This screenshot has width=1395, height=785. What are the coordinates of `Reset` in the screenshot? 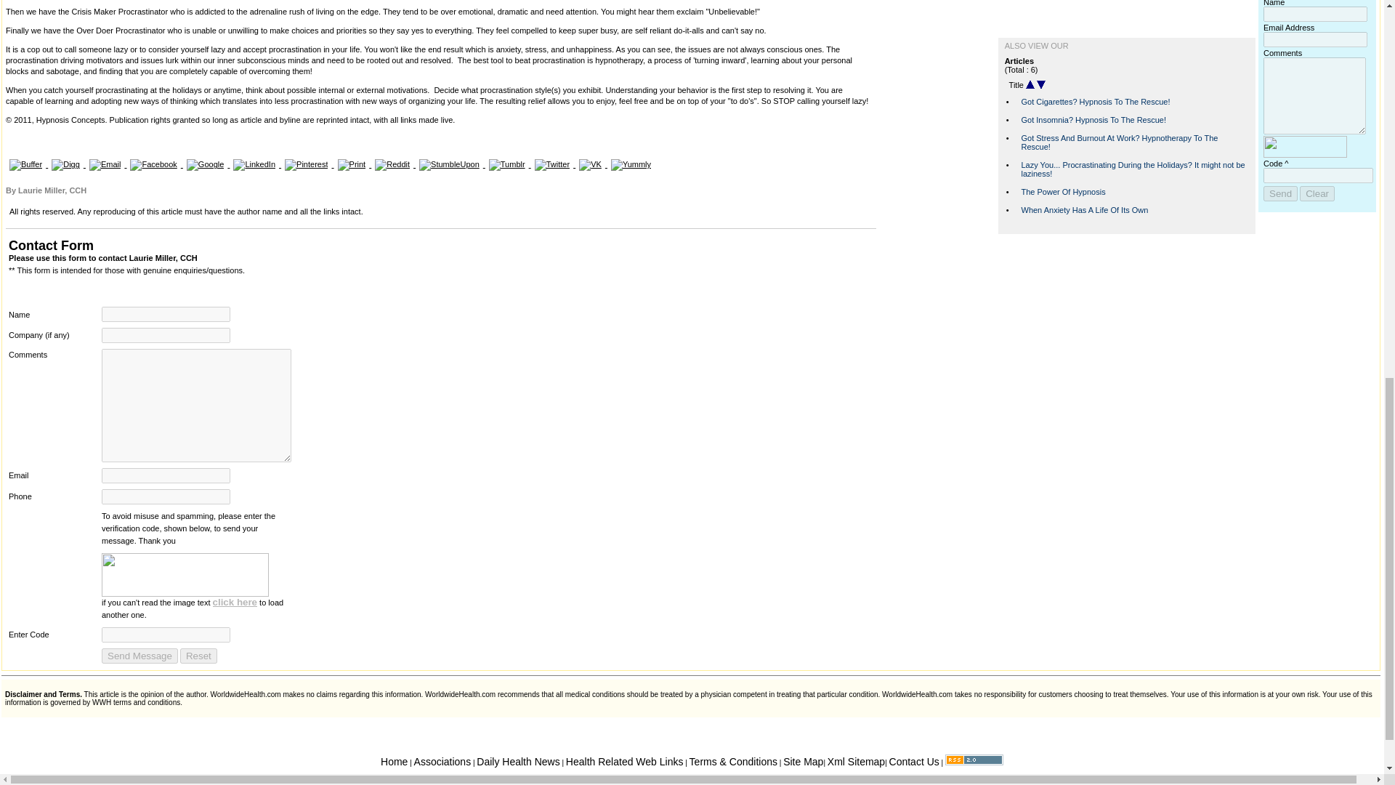 It's located at (198, 656).